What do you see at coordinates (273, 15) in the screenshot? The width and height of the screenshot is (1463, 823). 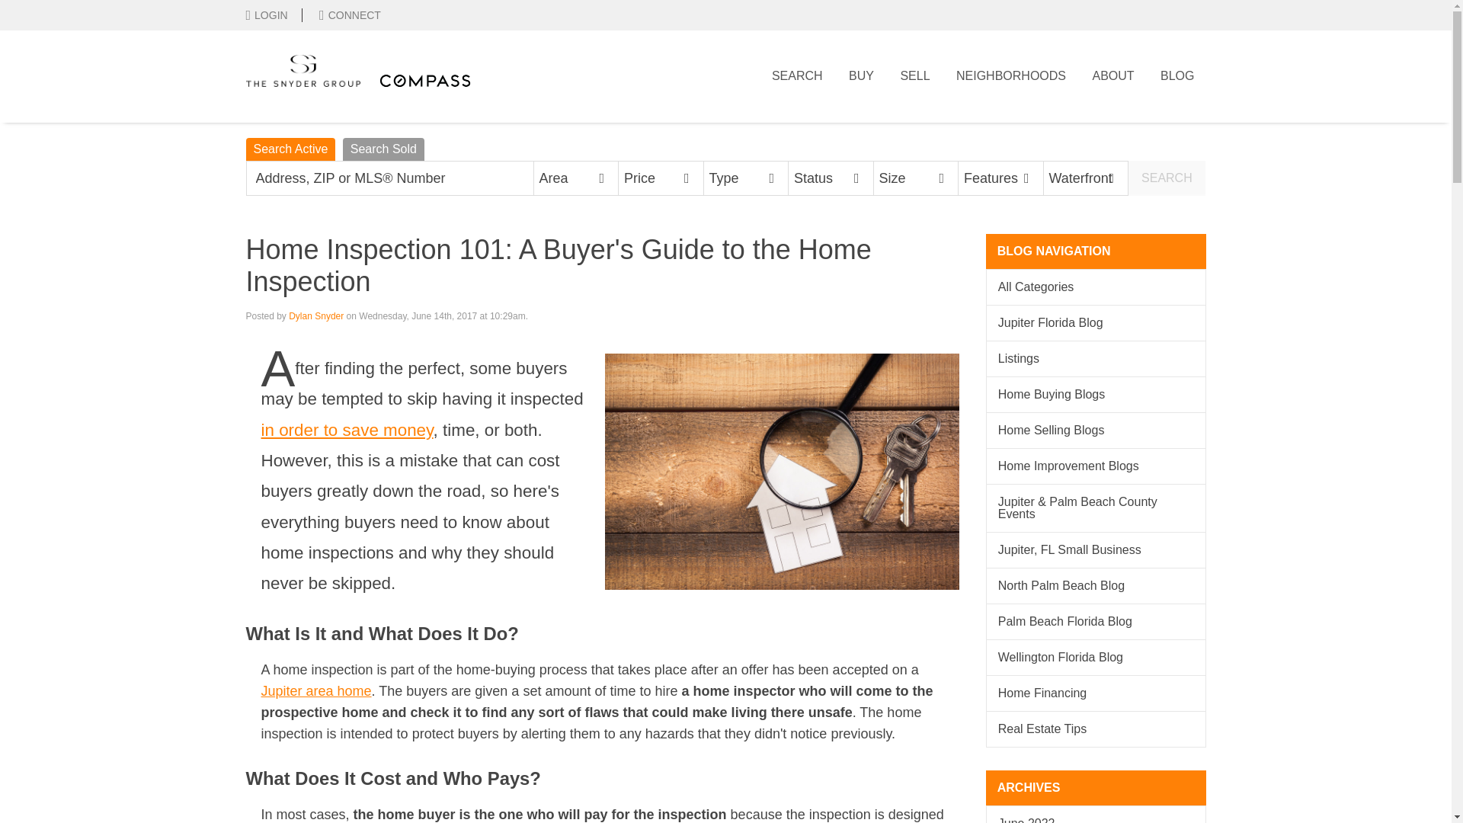 I see `LOGIN` at bounding box center [273, 15].